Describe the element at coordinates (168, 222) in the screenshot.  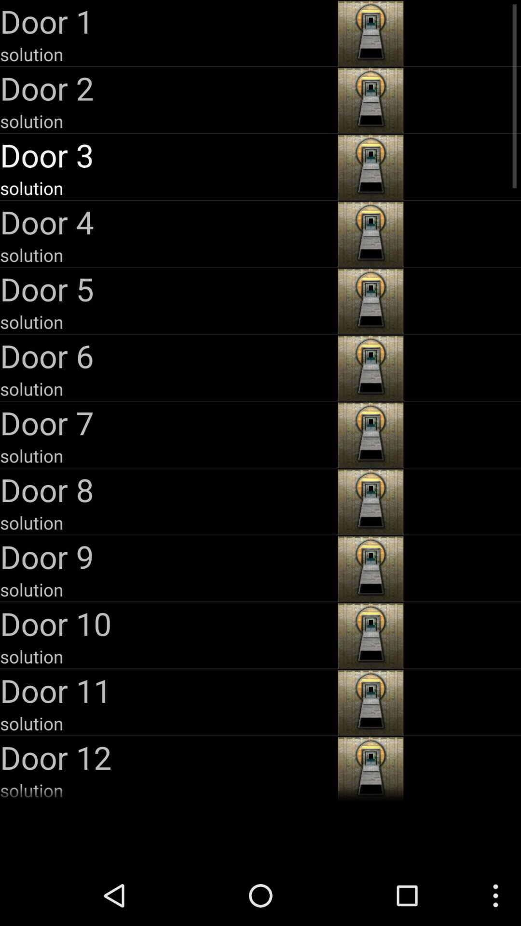
I see `flip until the door 4` at that location.